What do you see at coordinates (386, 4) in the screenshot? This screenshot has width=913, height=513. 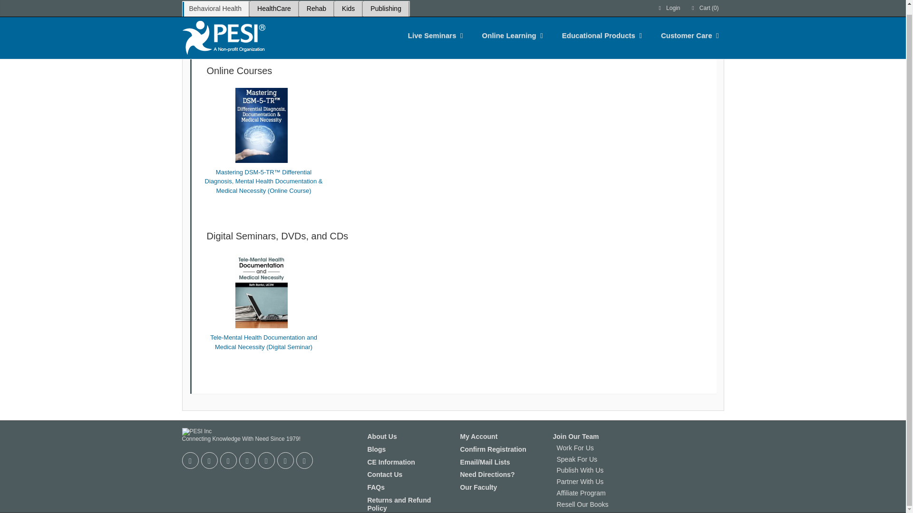 I see `Publishing` at bounding box center [386, 4].